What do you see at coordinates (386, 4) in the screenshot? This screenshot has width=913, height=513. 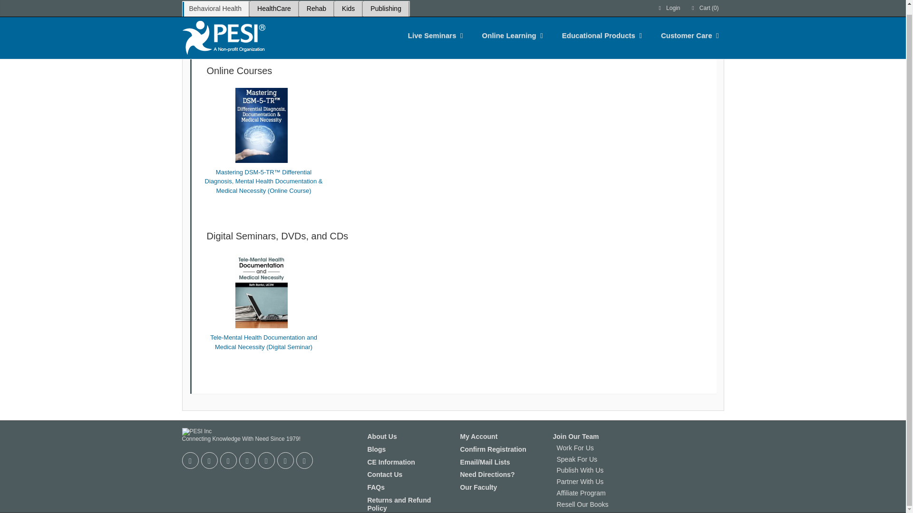 I see `Publishing` at bounding box center [386, 4].